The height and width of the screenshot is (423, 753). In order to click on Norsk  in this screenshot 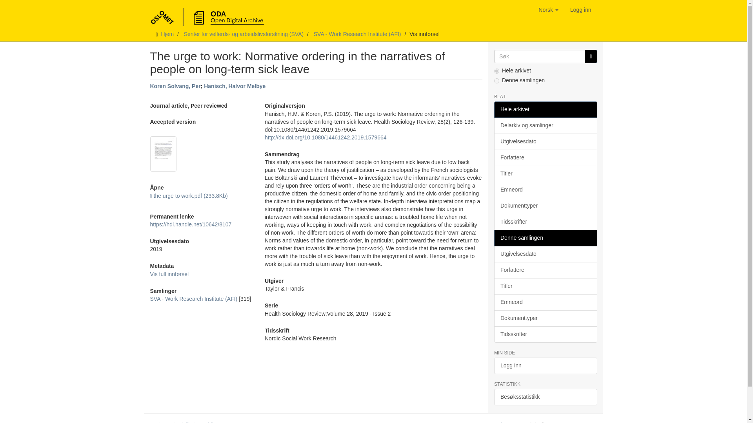, I will do `click(548, 9)`.